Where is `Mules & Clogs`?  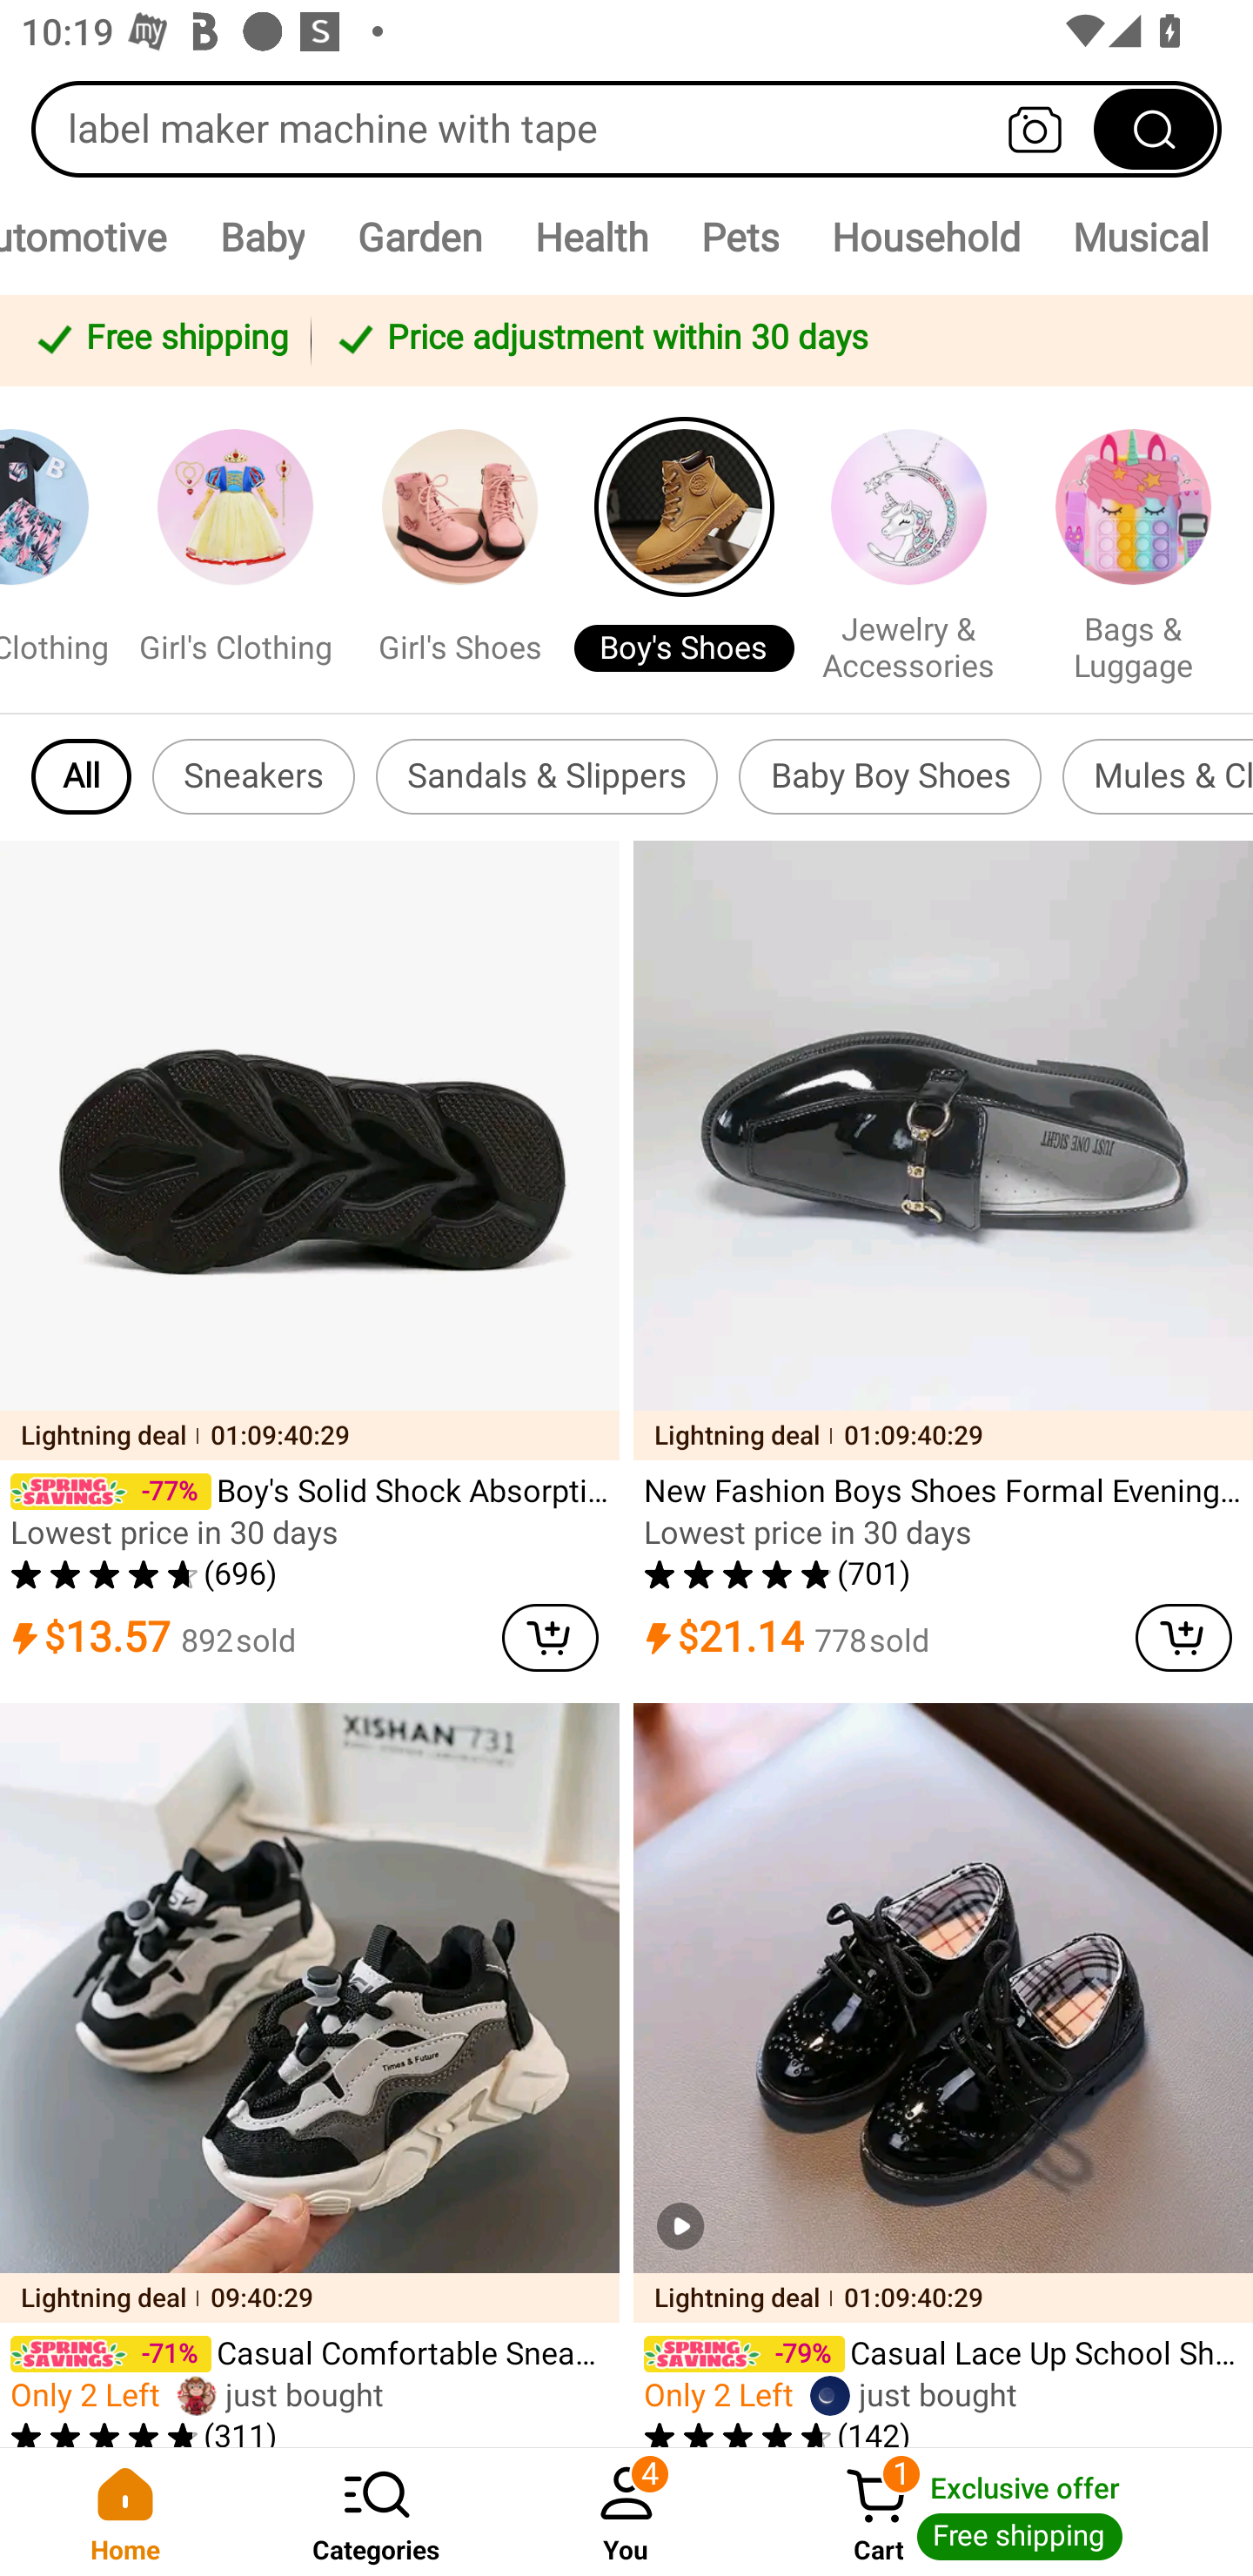 Mules & Clogs is located at coordinates (1157, 776).